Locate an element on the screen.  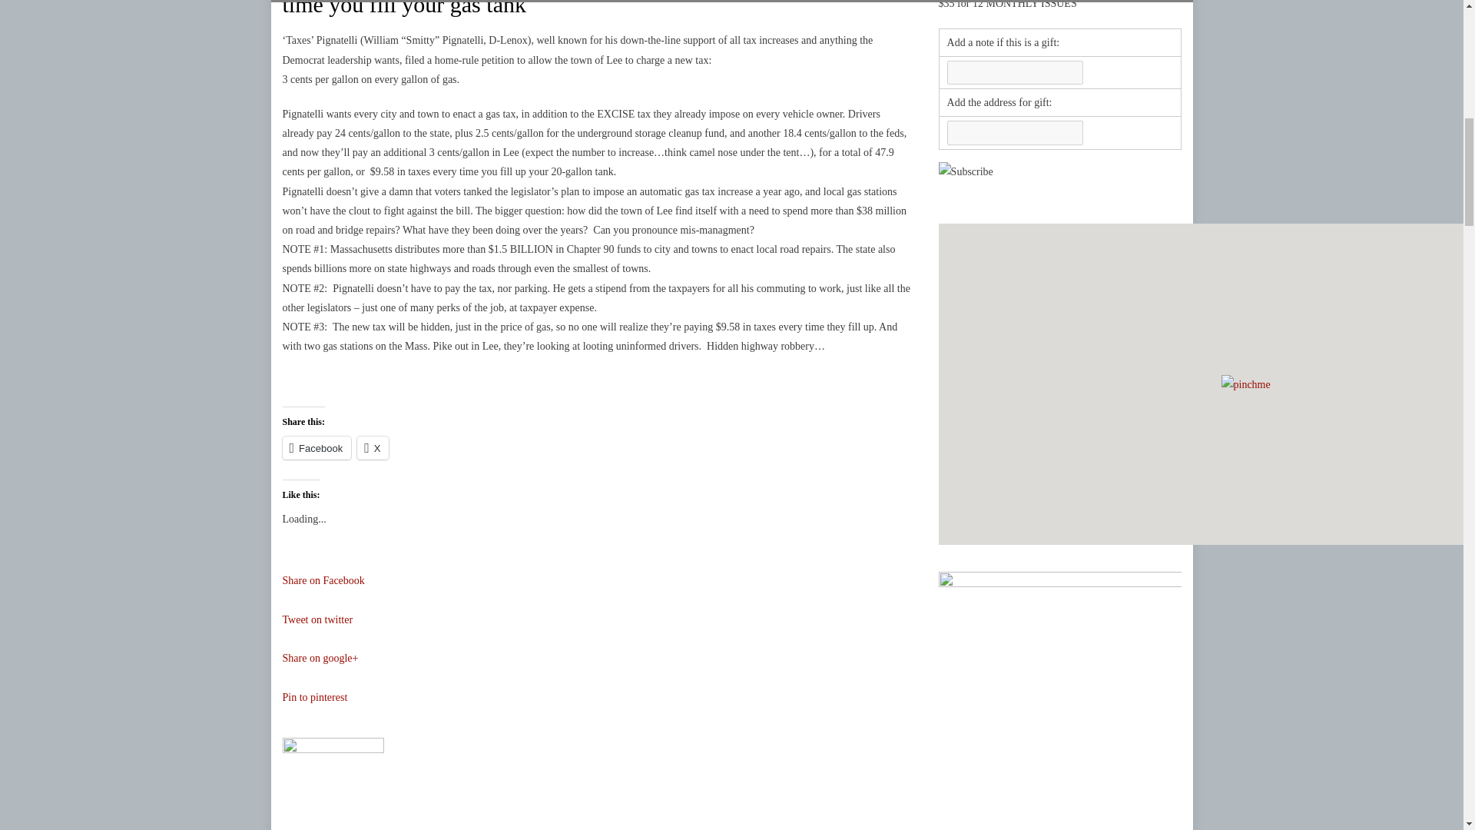
Click to share on Facebook is located at coordinates (317, 448).